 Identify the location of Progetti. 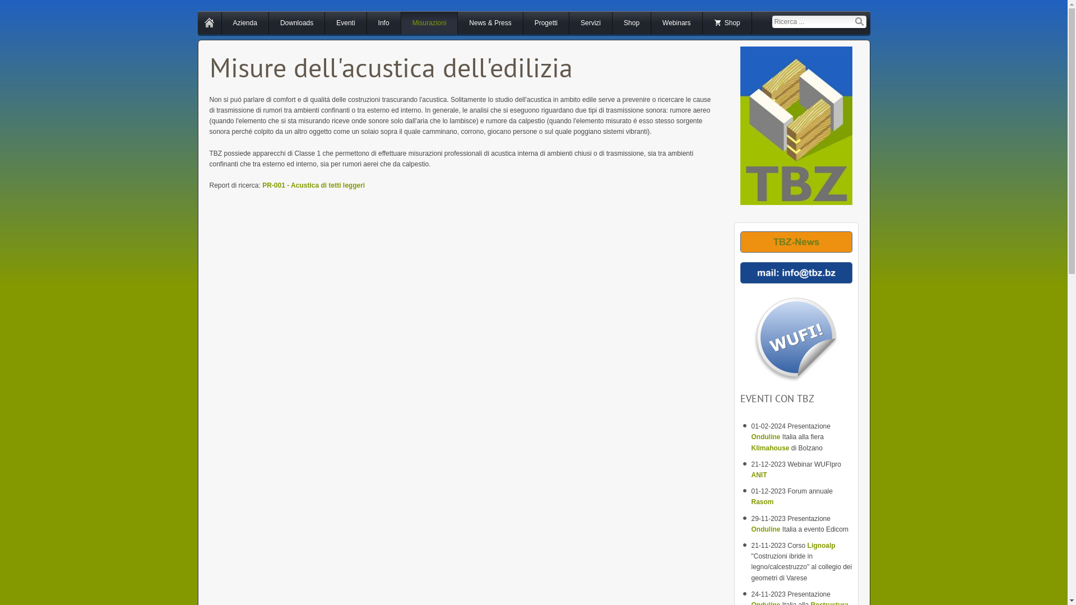
(546, 23).